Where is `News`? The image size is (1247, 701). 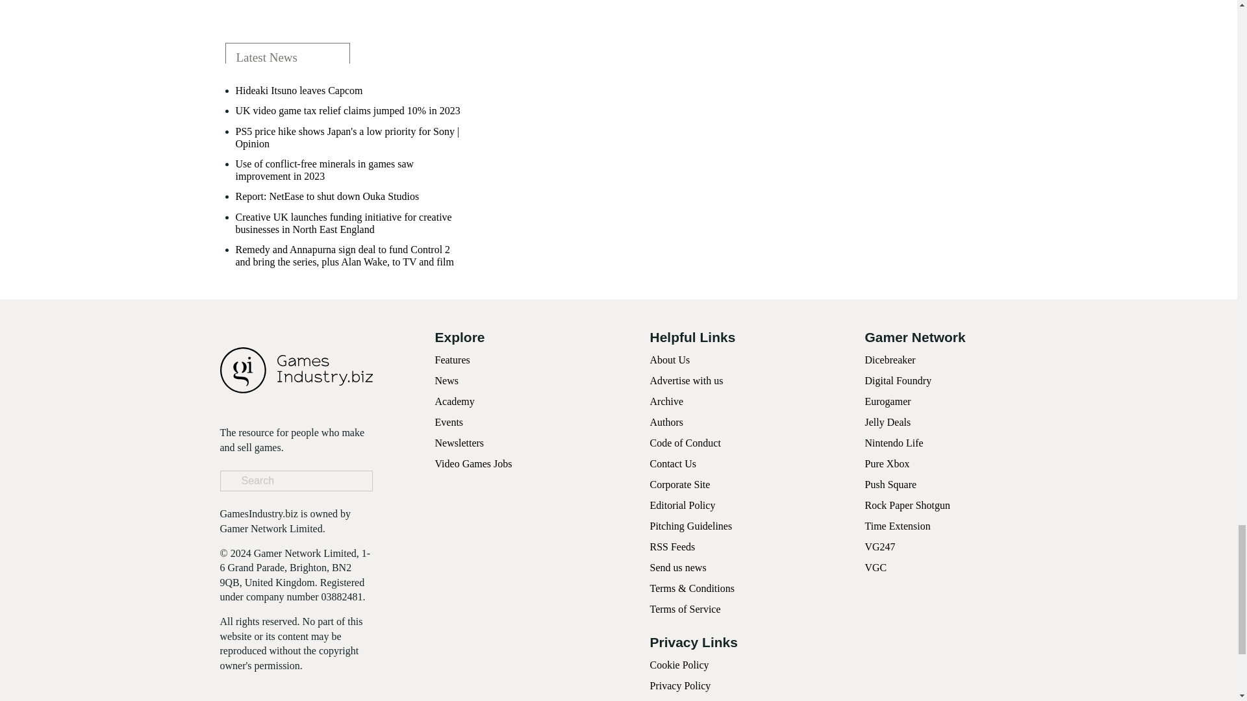
News is located at coordinates (447, 380).